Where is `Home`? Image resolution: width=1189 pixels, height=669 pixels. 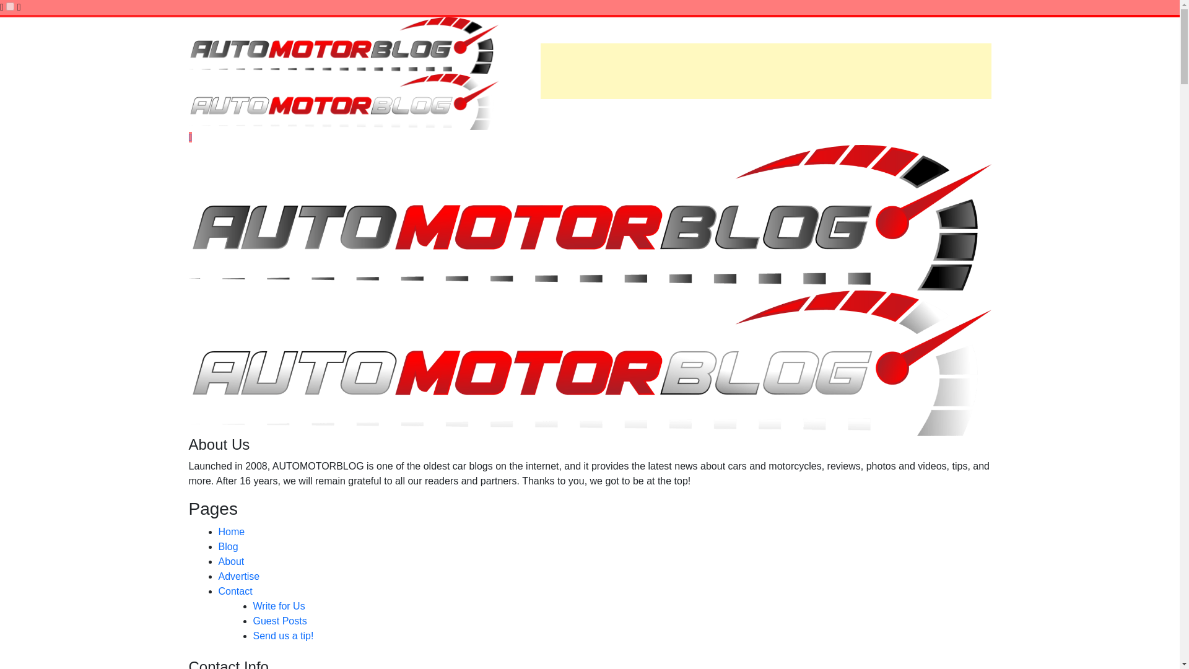 Home is located at coordinates (231, 531).